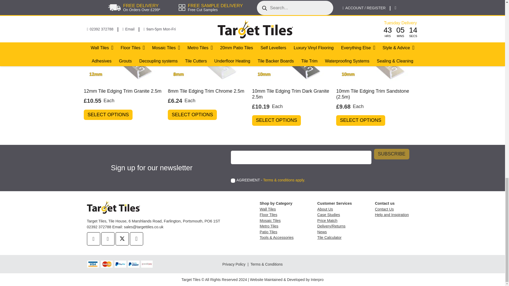 This screenshot has height=286, width=509. I want to click on Instagram, so click(136, 239).